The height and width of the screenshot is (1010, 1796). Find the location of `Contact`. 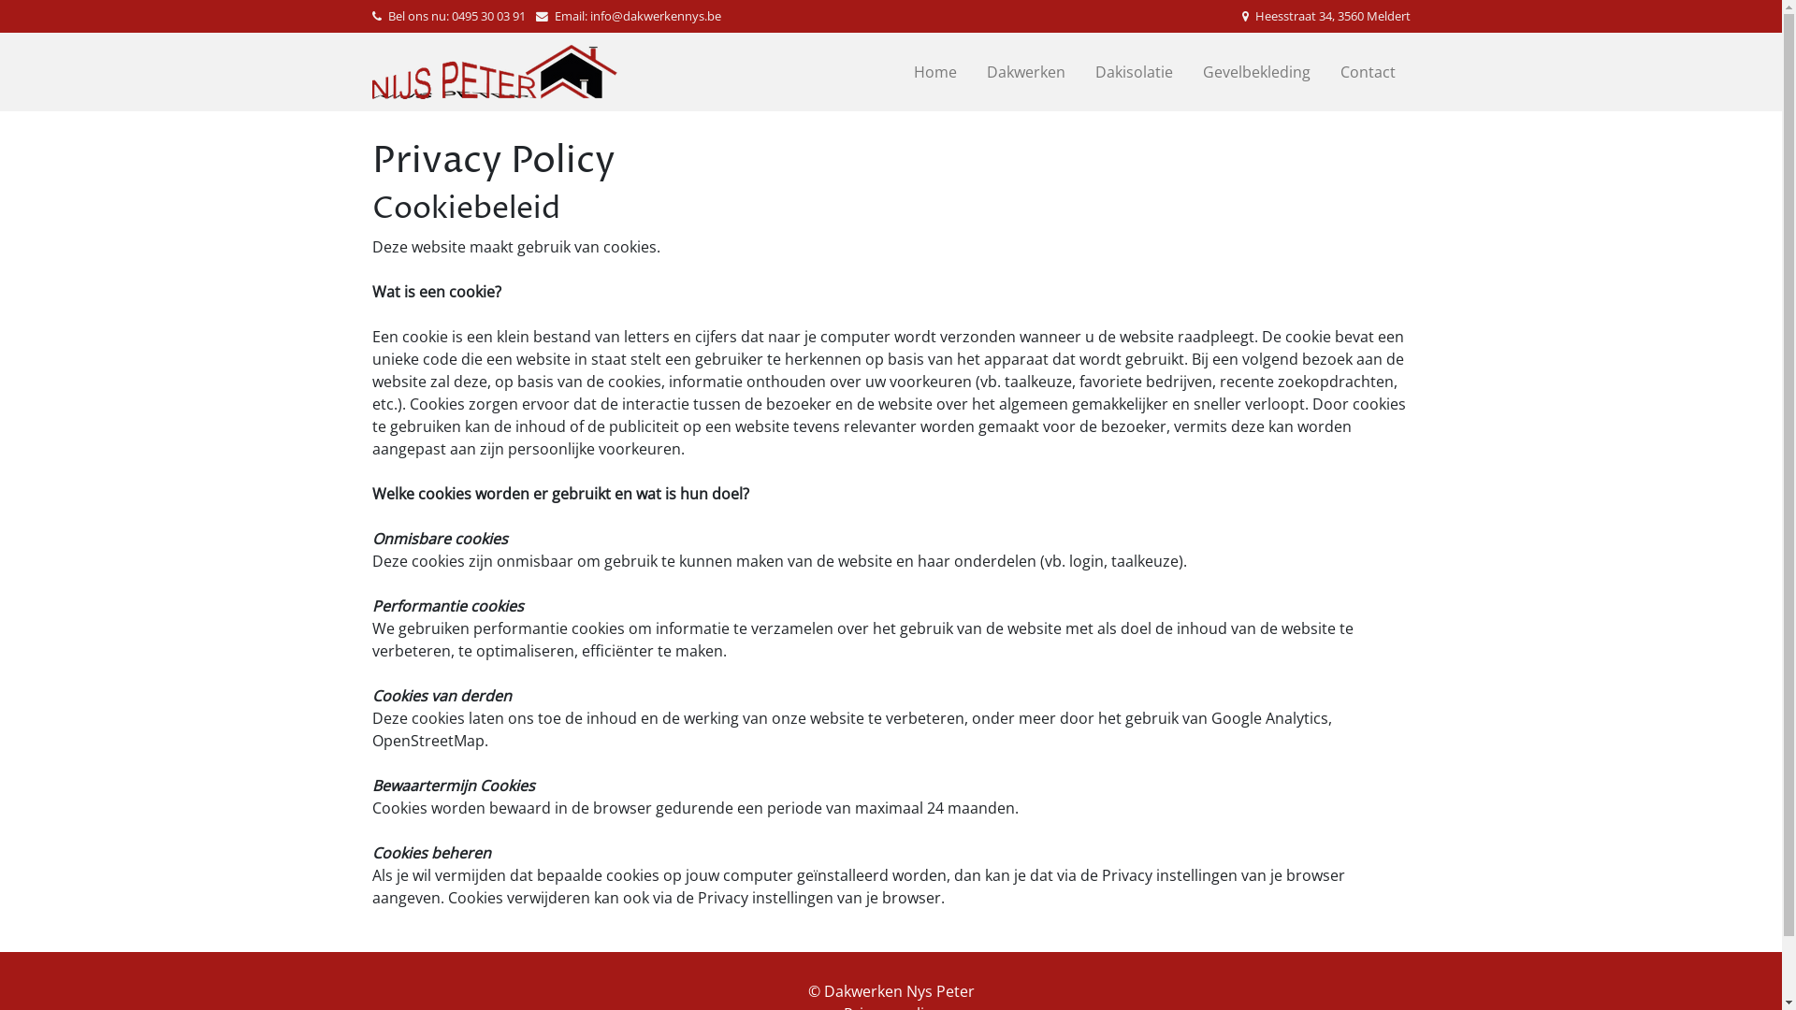

Contact is located at coordinates (1368, 72).